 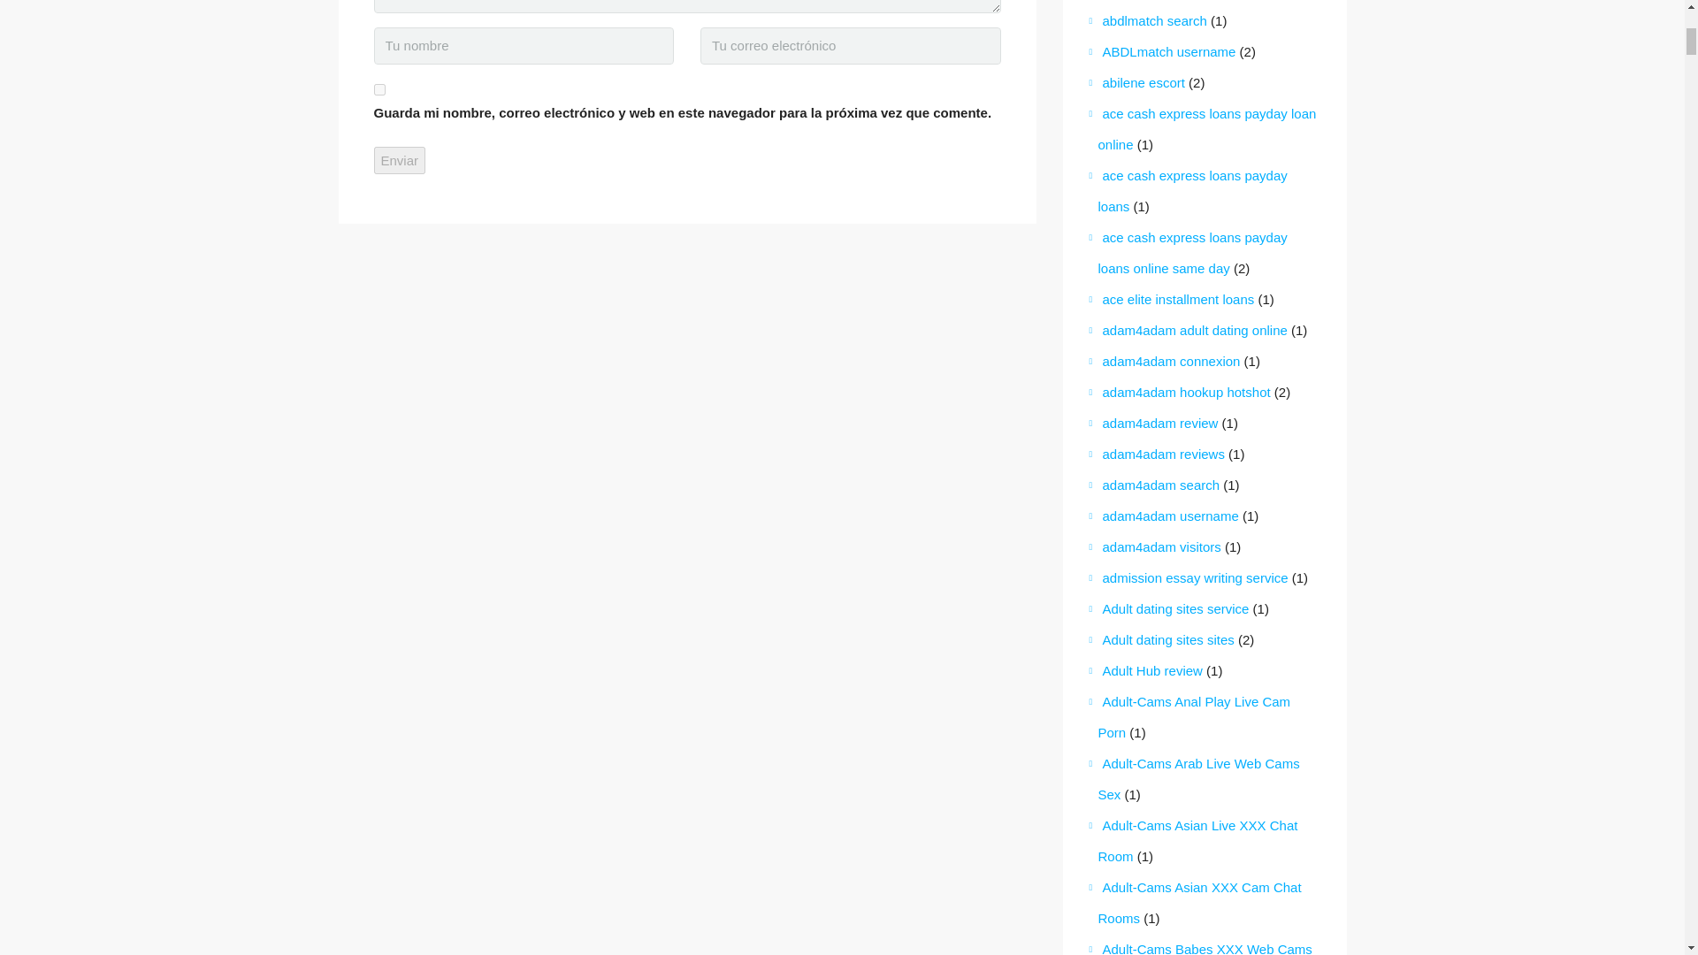 I want to click on Enviar, so click(x=400, y=160).